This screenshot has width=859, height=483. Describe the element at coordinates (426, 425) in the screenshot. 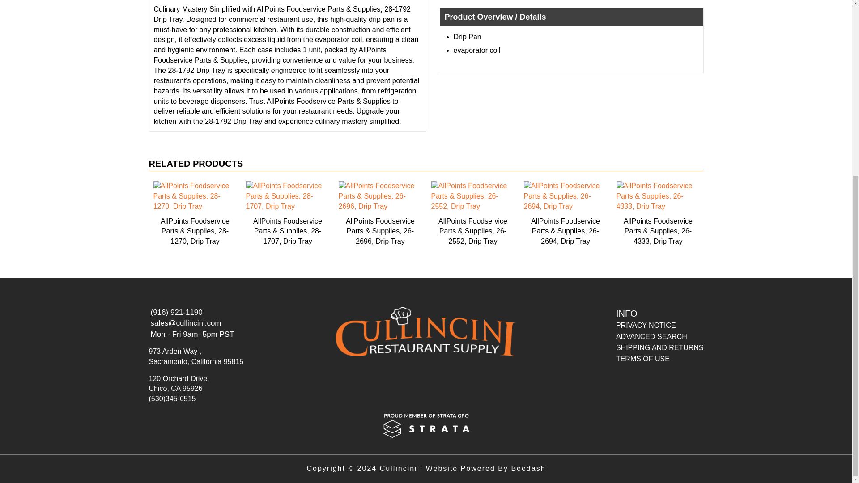

I see `Proud Member of Strata GPO` at that location.